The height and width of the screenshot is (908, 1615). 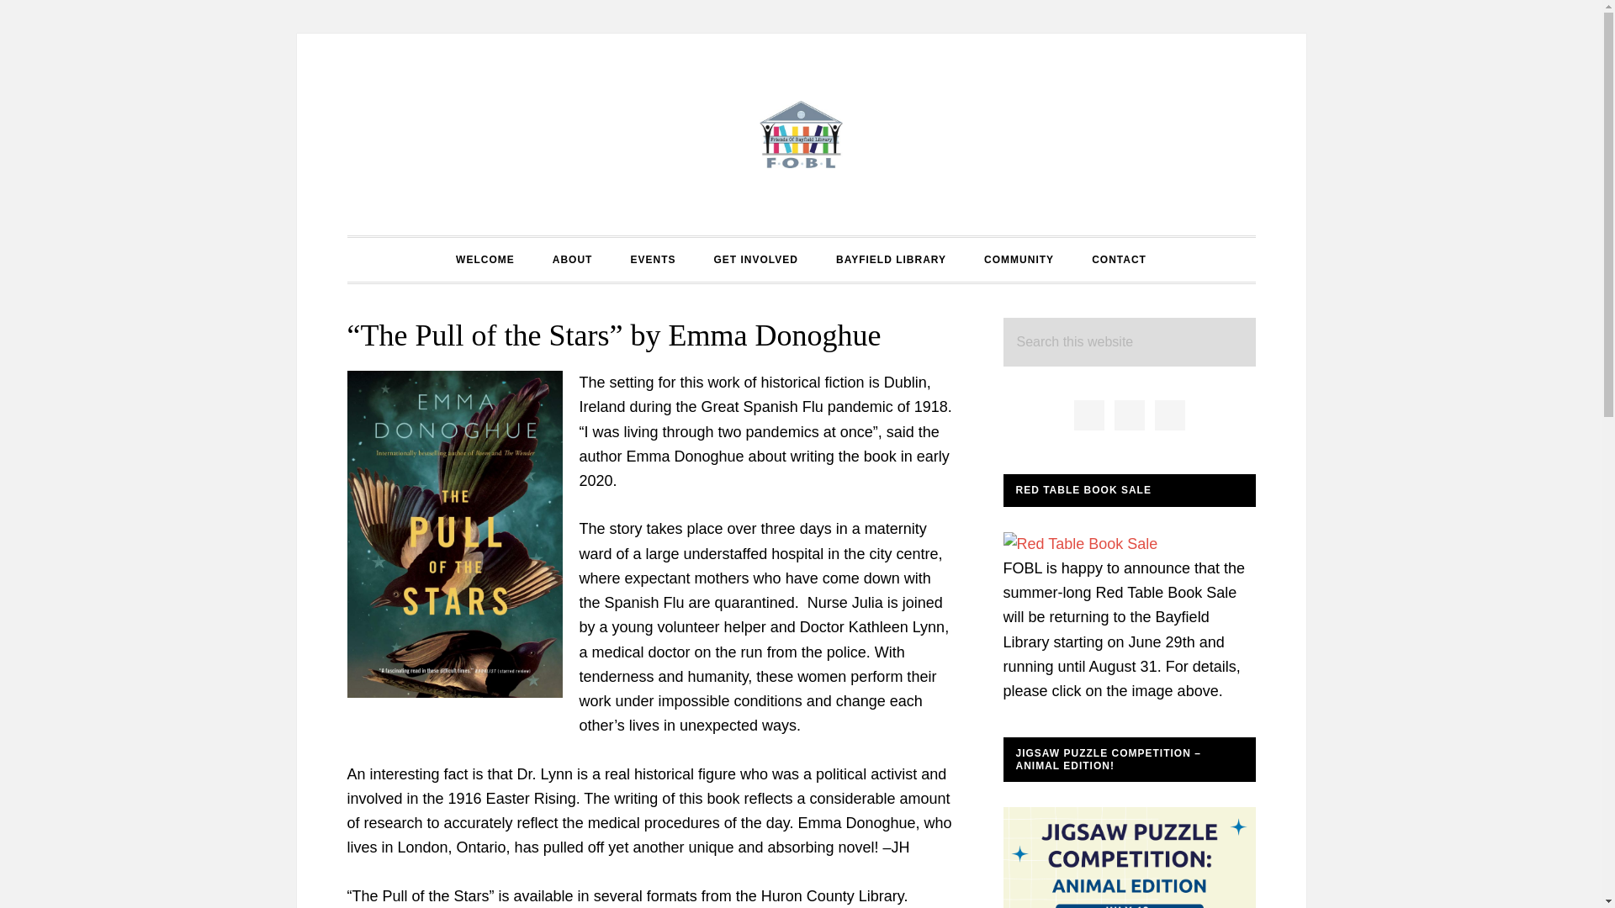 What do you see at coordinates (484, 259) in the screenshot?
I see `WELCOME` at bounding box center [484, 259].